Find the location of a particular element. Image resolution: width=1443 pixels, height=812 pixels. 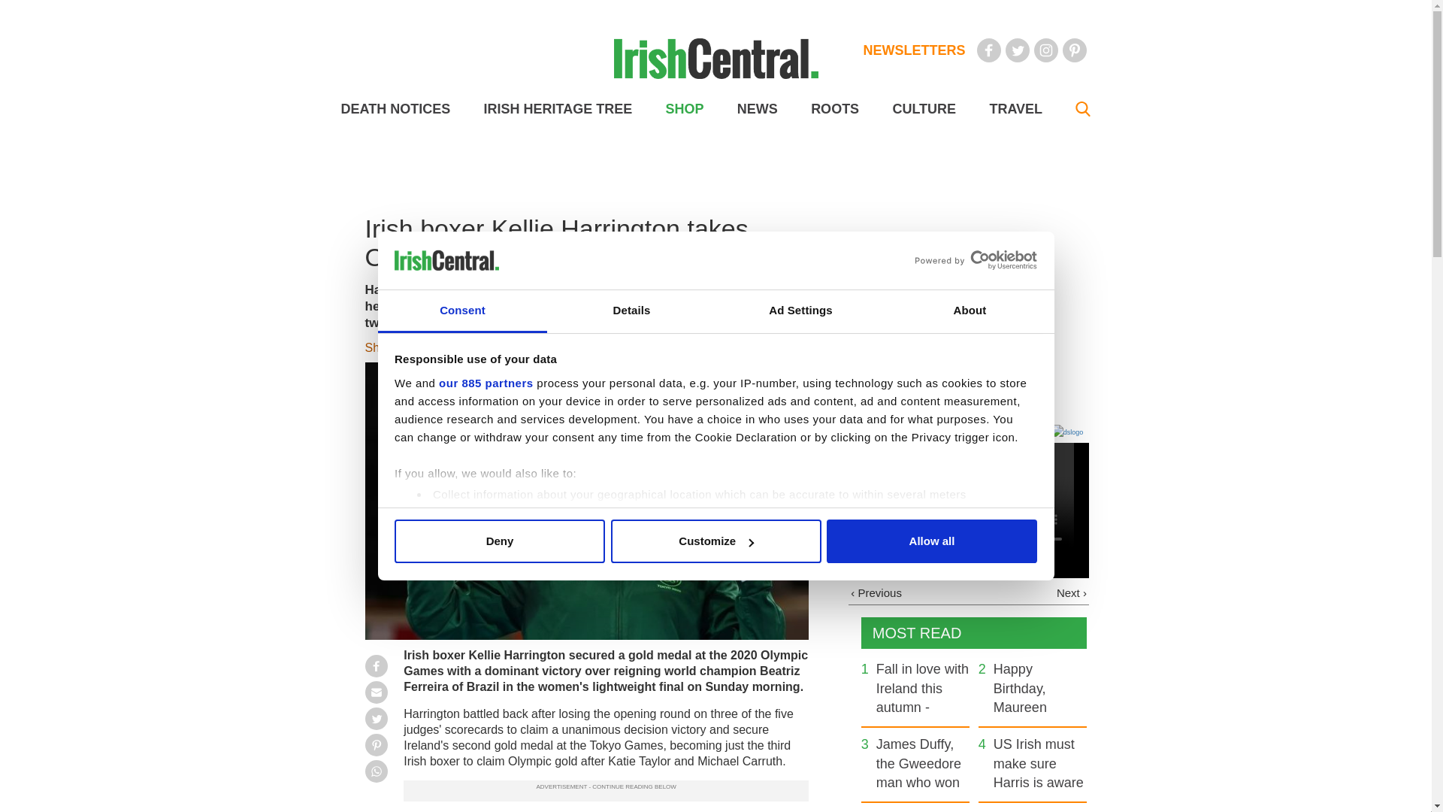

details section is located at coordinates (918, 532).